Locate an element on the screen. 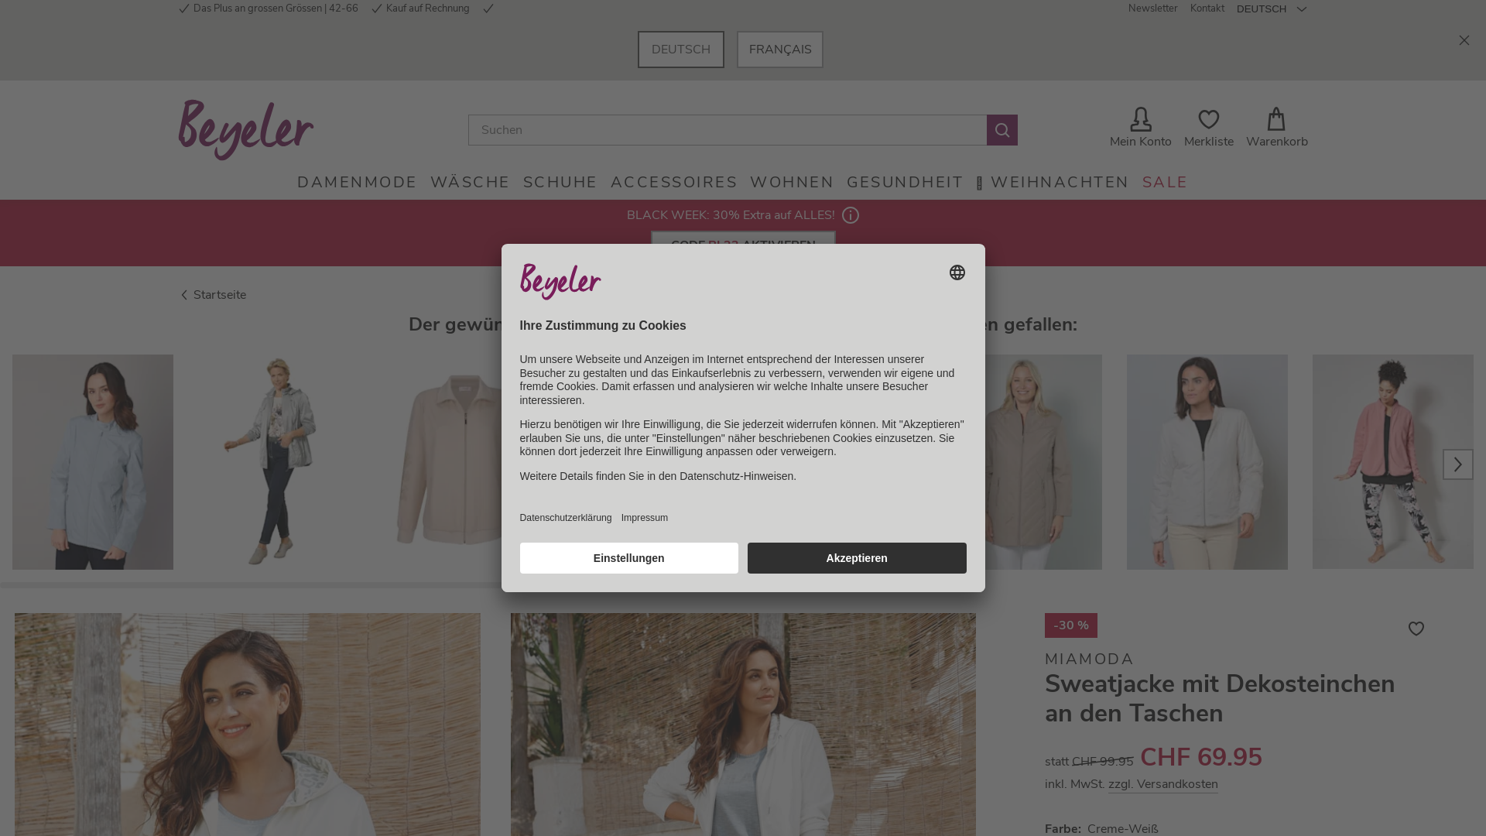  SCHUHE is located at coordinates (560, 183).